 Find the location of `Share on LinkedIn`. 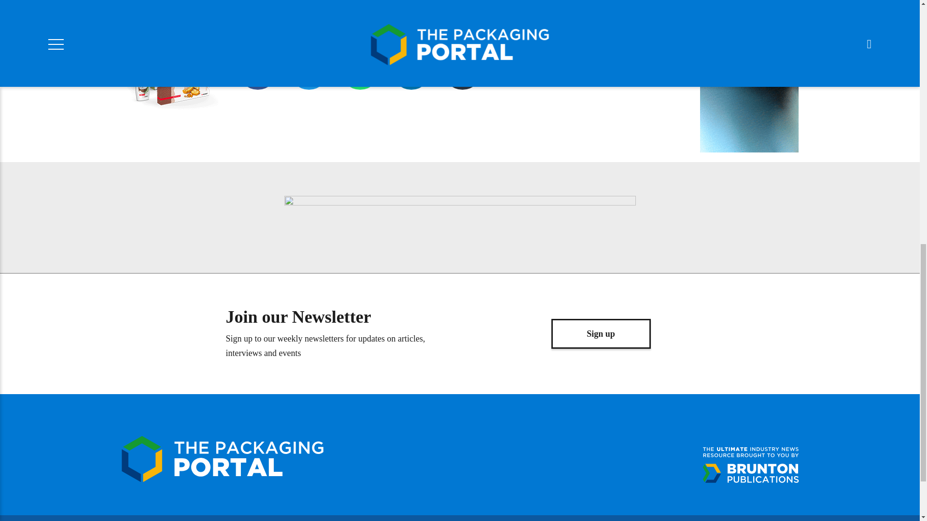

Share on LinkedIn is located at coordinates (411, 69).